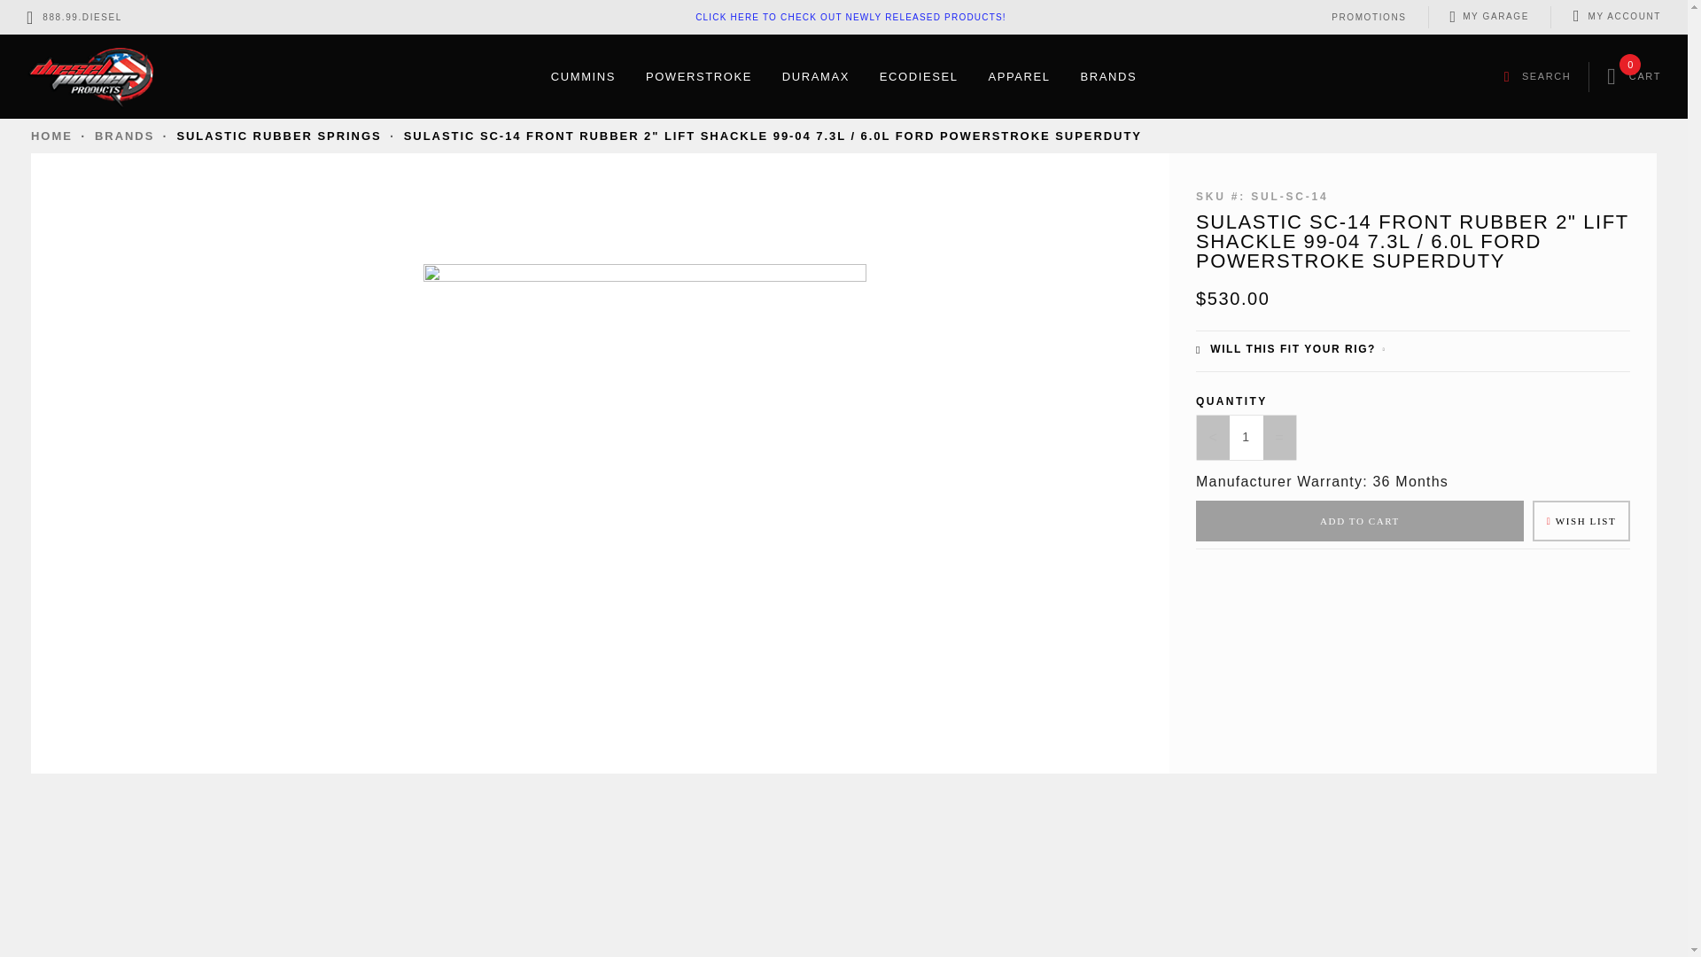  Describe the element at coordinates (82, 16) in the screenshot. I see `888.99.DIESEL` at that location.